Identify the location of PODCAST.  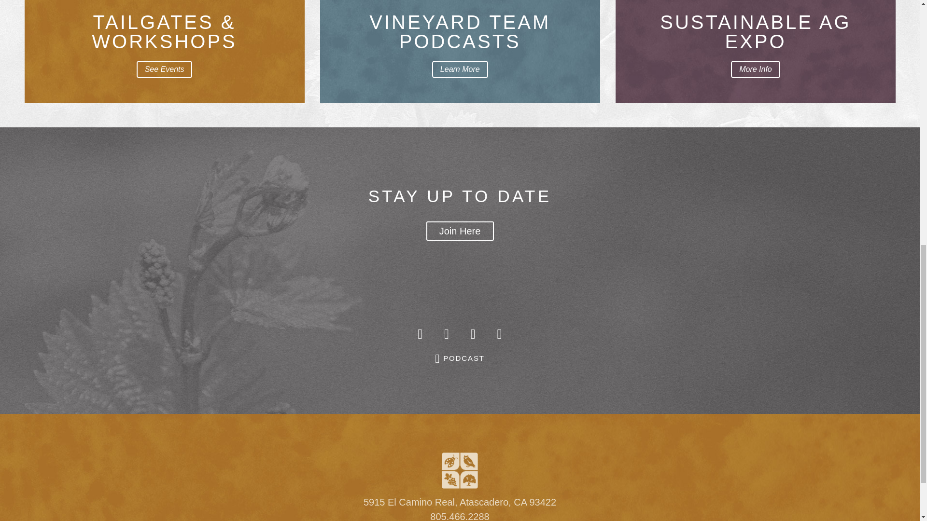
(460, 358).